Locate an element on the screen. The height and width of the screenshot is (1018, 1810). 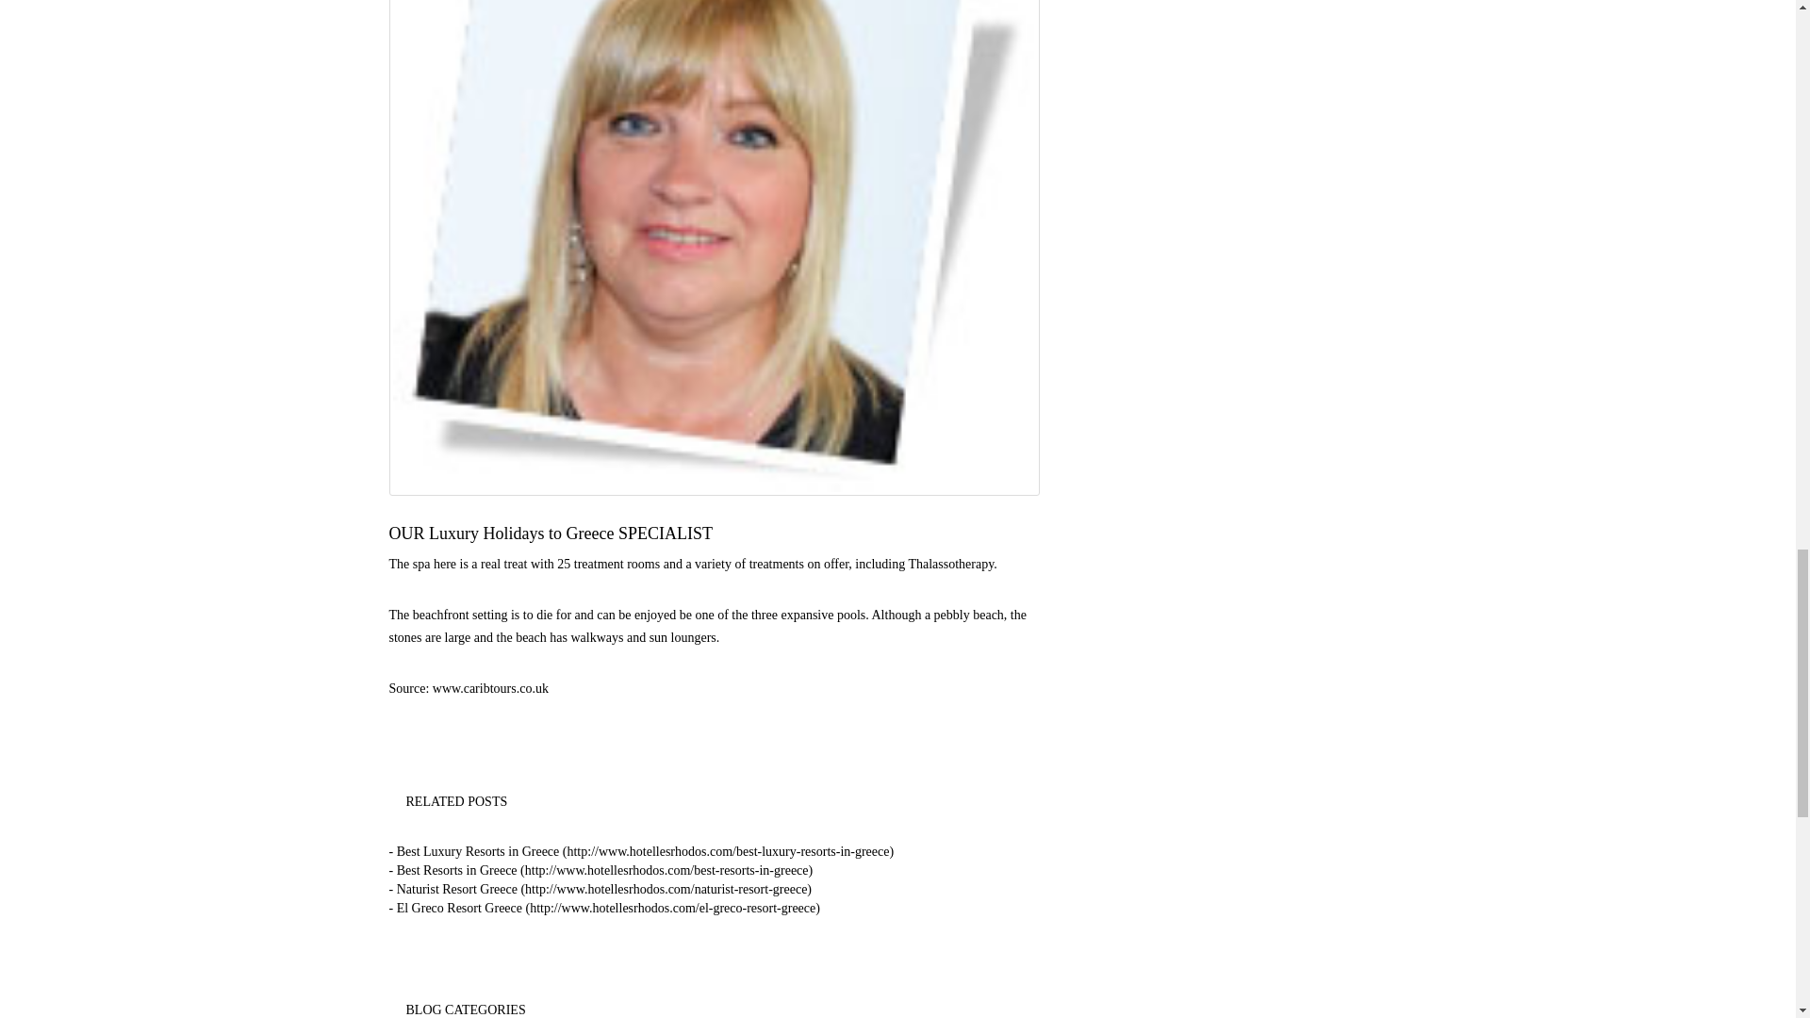
- Naturist Resort Greece is located at coordinates (600, 890).